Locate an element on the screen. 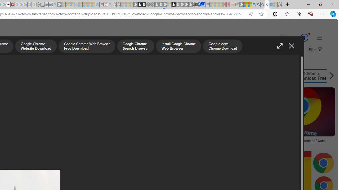 The height and width of the screenshot is (190, 339). How to update google chrome software - angelbap is located at coordinates (299, 143).